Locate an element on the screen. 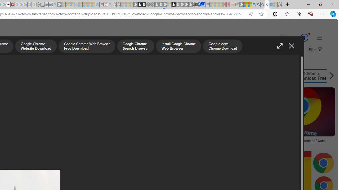 The height and width of the screenshot is (190, 339). How to update google chrome software - angelbap is located at coordinates (299, 143).